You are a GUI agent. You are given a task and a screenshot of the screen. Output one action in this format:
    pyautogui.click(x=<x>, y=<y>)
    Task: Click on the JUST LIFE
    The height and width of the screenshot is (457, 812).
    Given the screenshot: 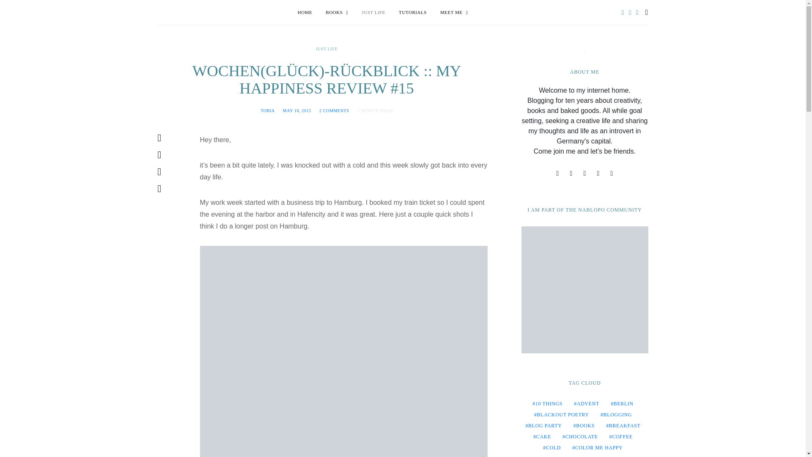 What is the action you would take?
    pyautogui.click(x=373, y=13)
    